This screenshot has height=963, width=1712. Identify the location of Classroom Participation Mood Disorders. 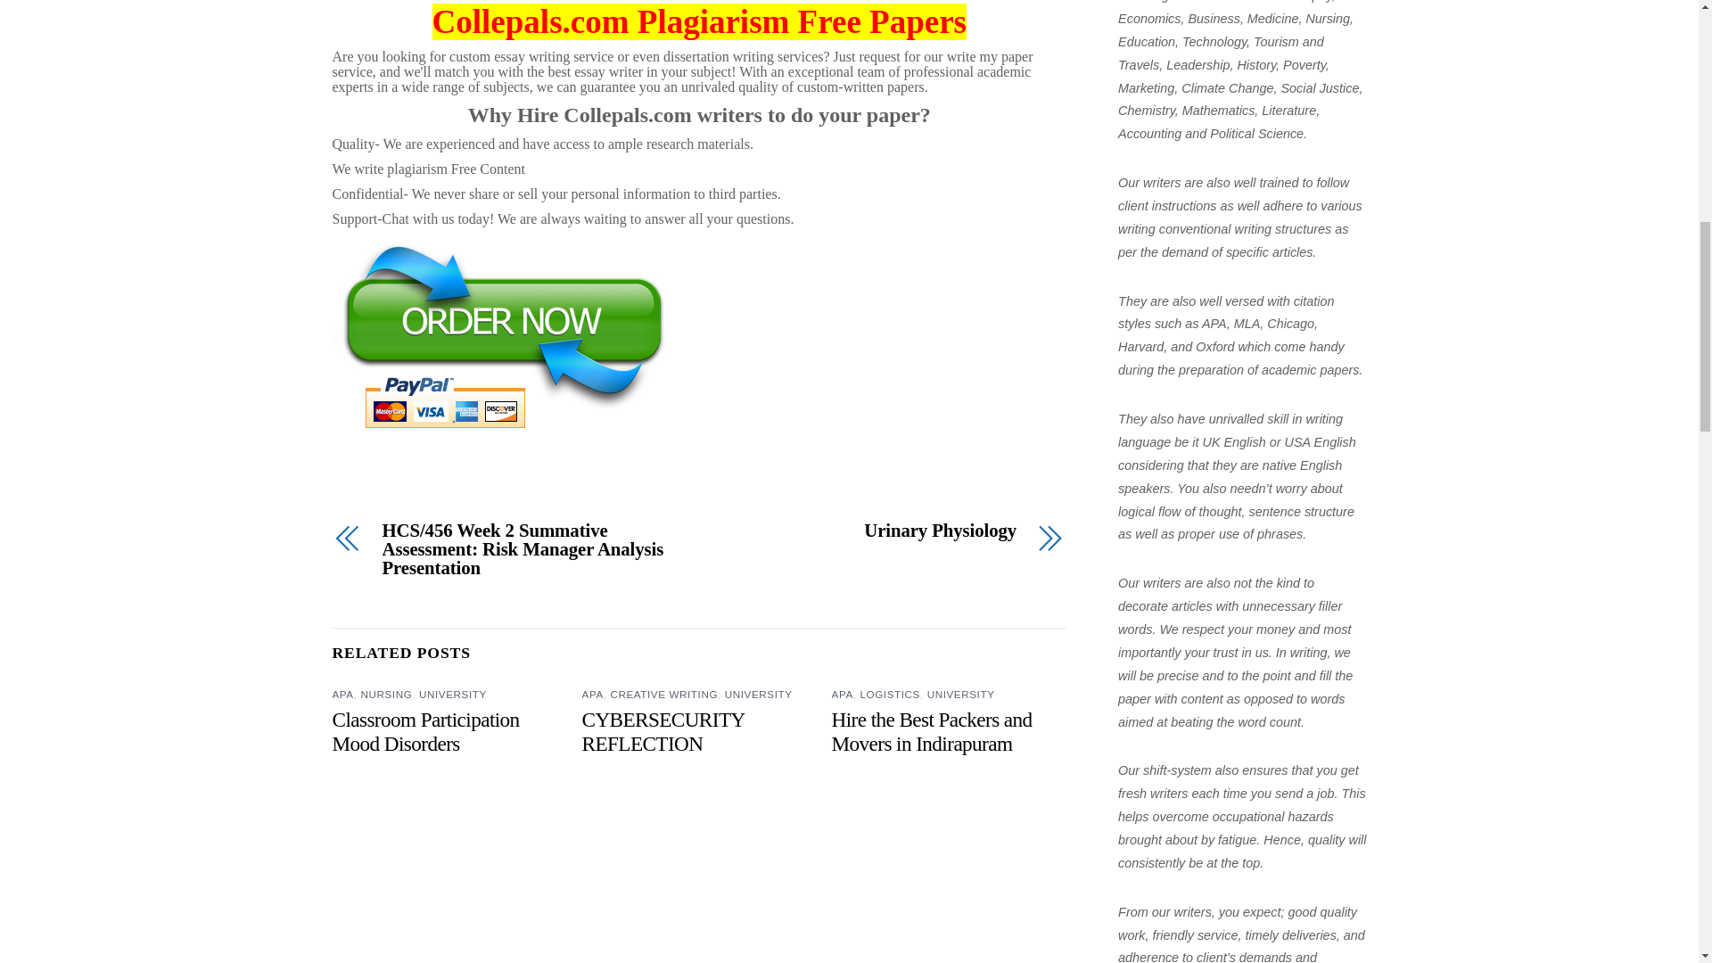
(424, 731).